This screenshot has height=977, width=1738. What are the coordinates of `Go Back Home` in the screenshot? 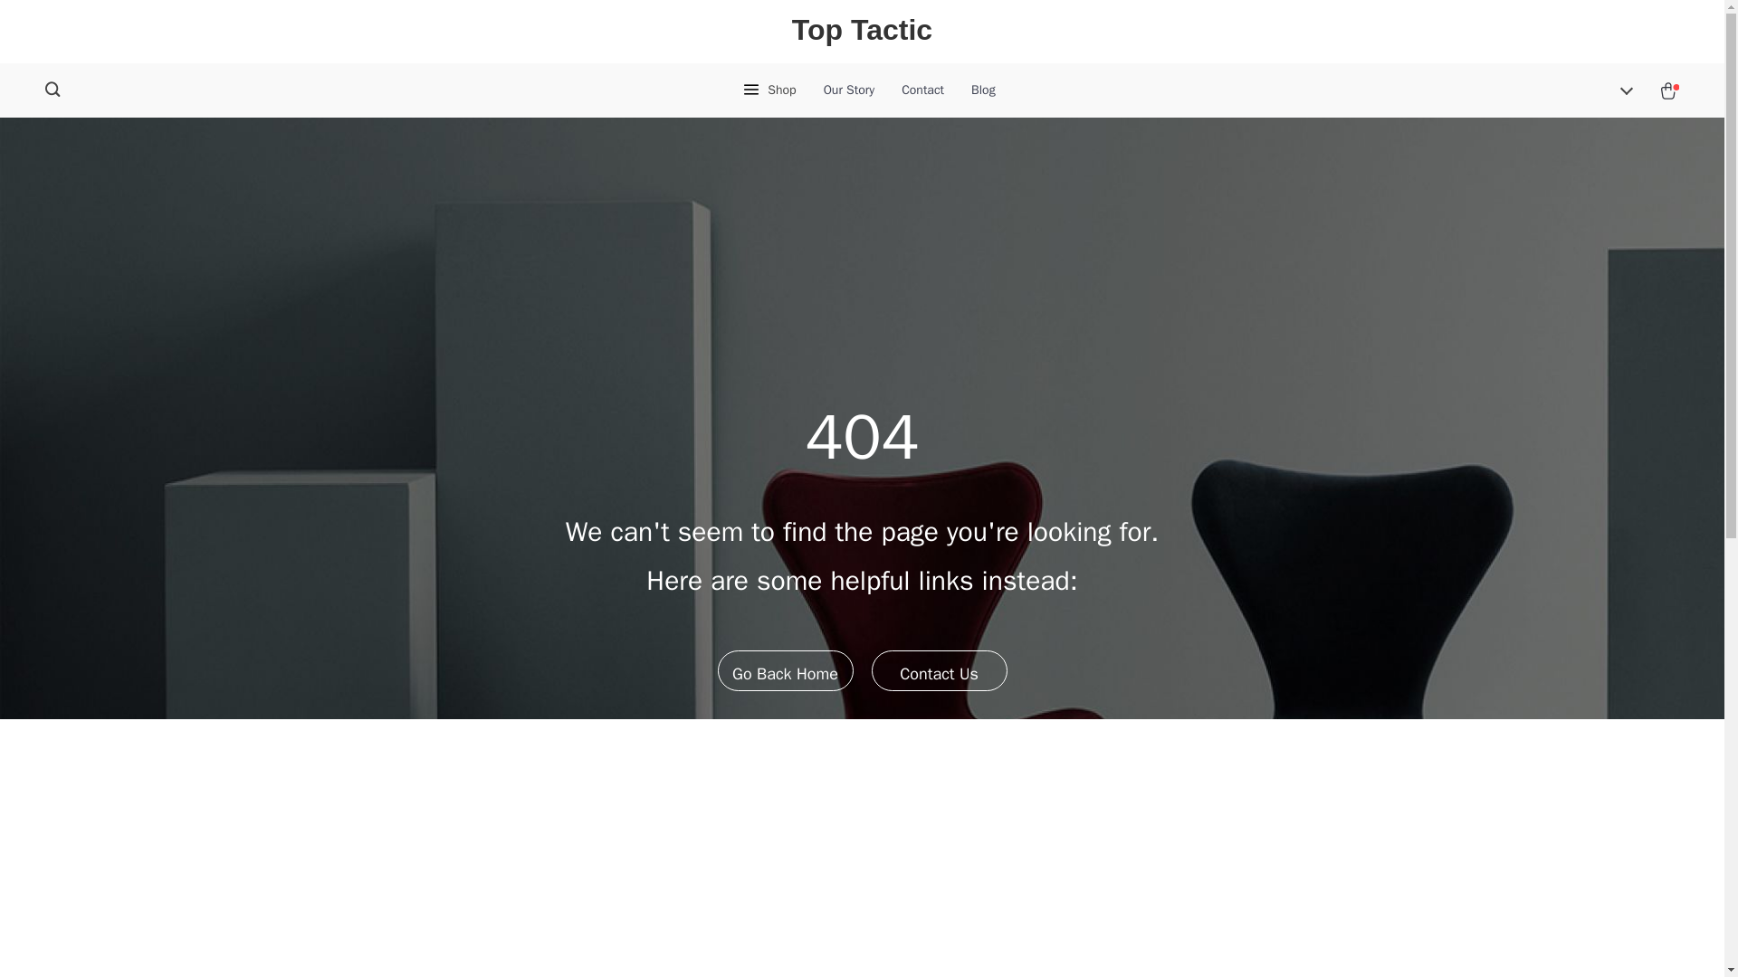 It's located at (784, 669).